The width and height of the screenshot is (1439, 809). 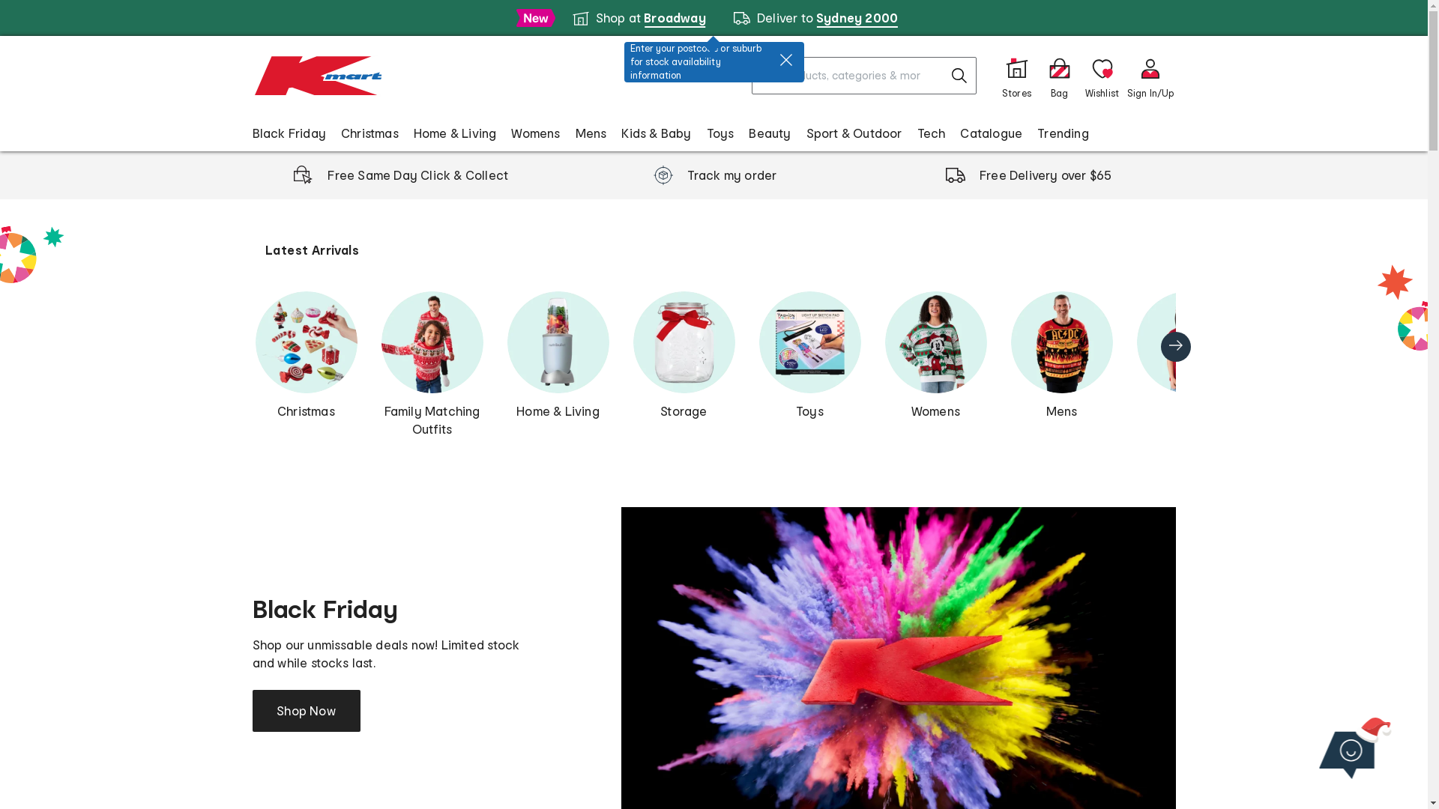 I want to click on Toys, so click(x=720, y=133).